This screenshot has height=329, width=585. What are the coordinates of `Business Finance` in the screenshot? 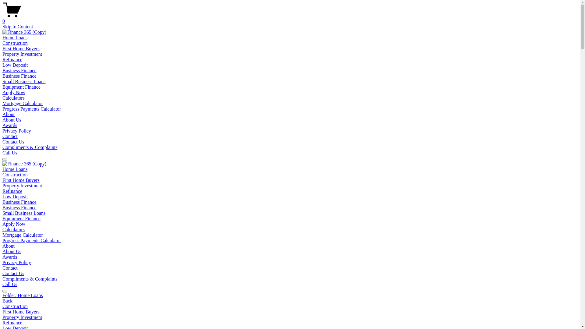 It's located at (19, 208).